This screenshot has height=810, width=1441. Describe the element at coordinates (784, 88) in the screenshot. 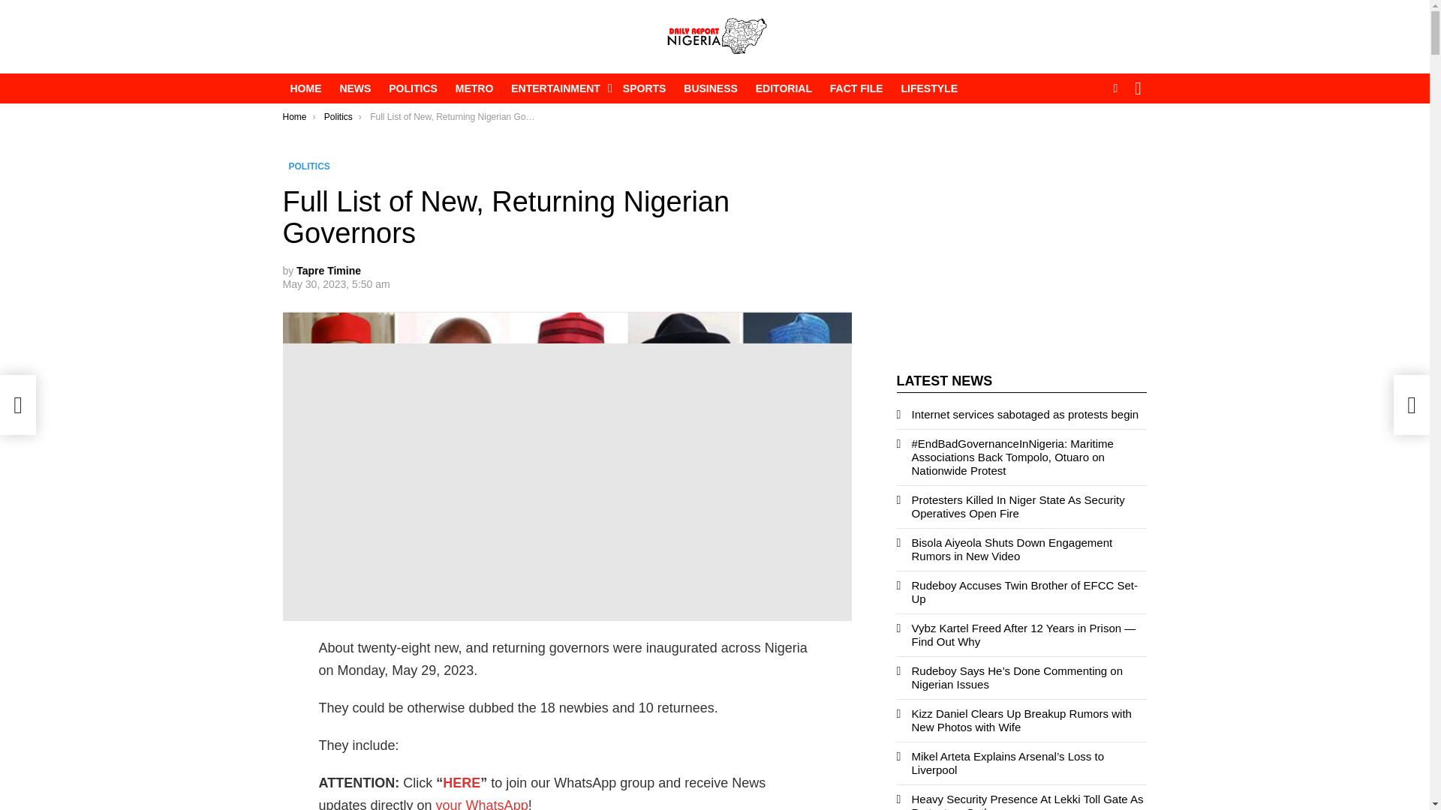

I see `EDITORIAL` at that location.